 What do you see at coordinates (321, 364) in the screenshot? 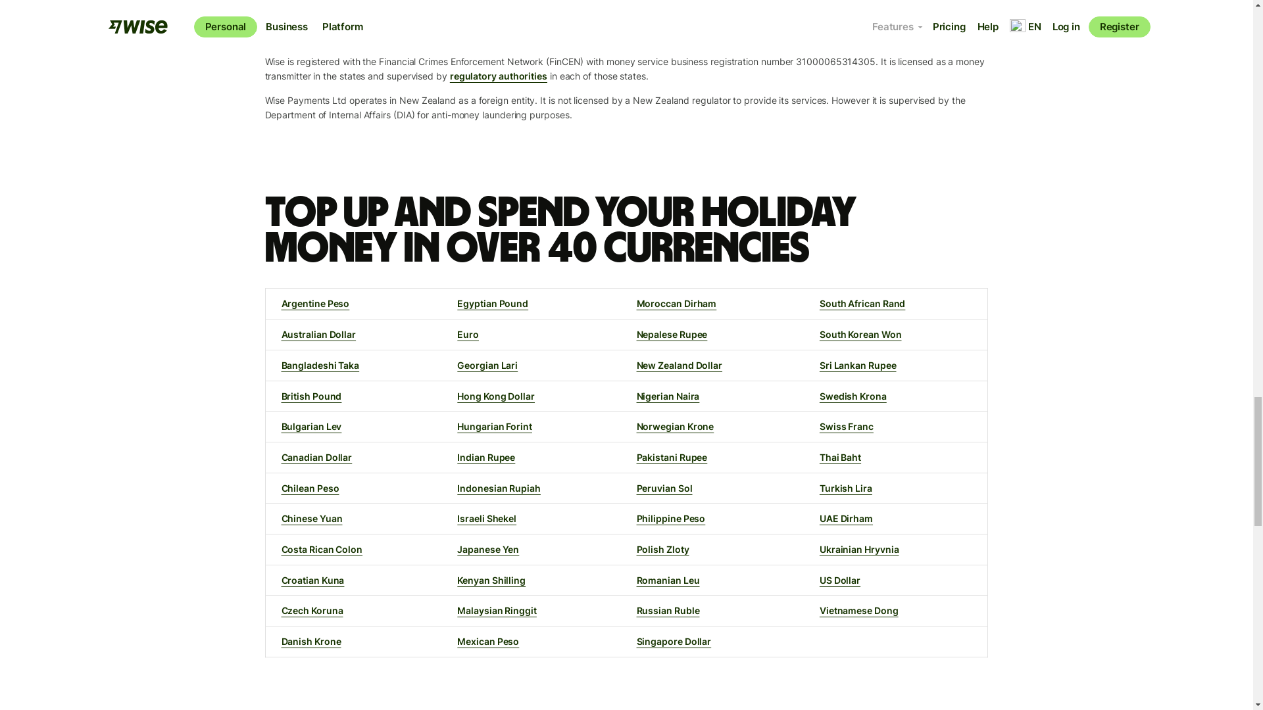
I see `Bangladeshi Taka` at bounding box center [321, 364].